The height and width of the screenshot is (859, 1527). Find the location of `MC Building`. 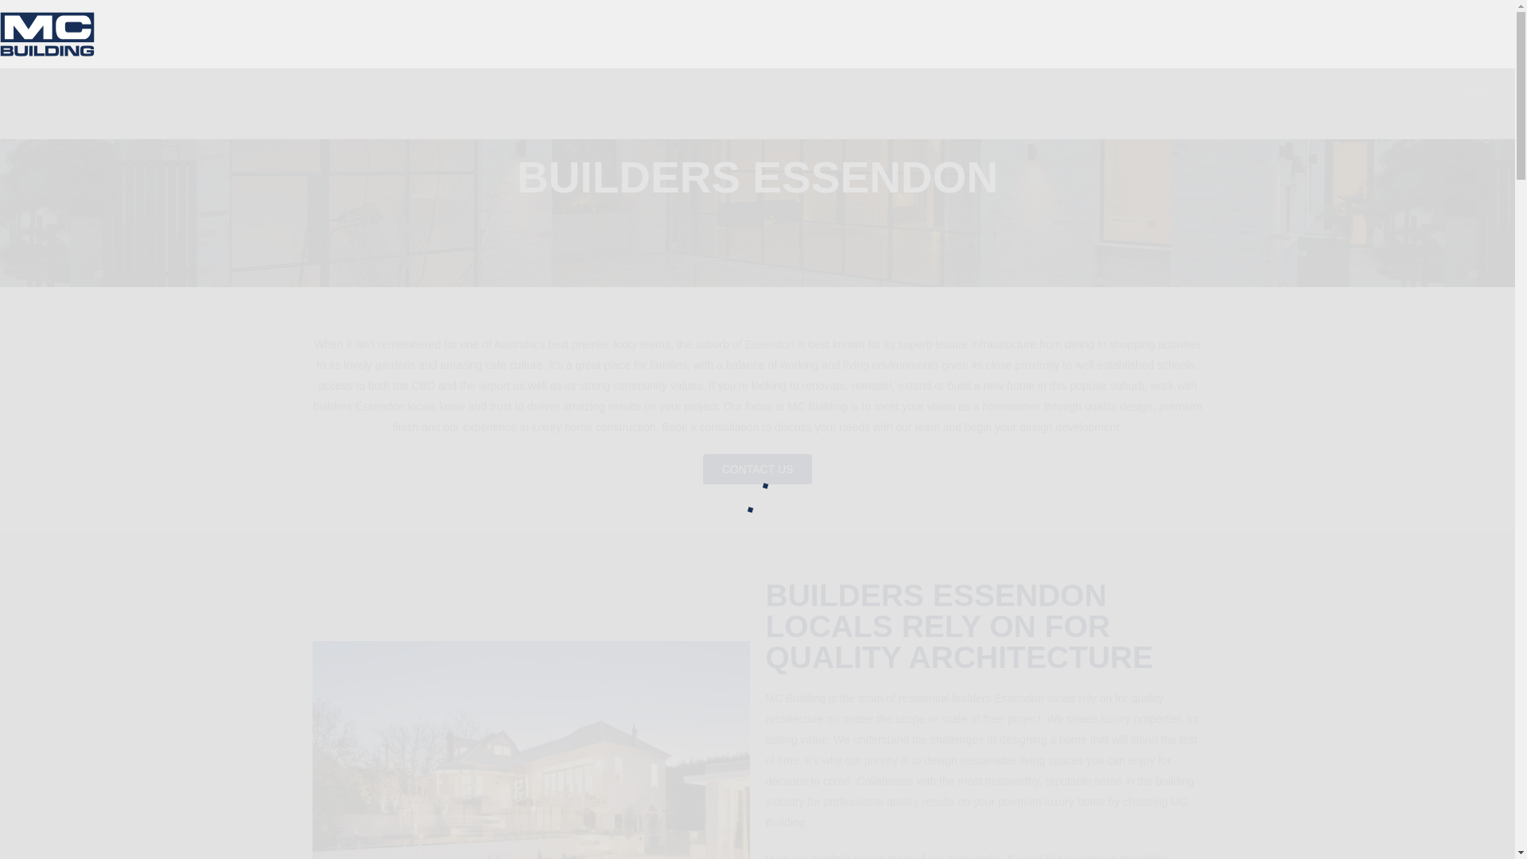

MC Building is located at coordinates (48, 32).